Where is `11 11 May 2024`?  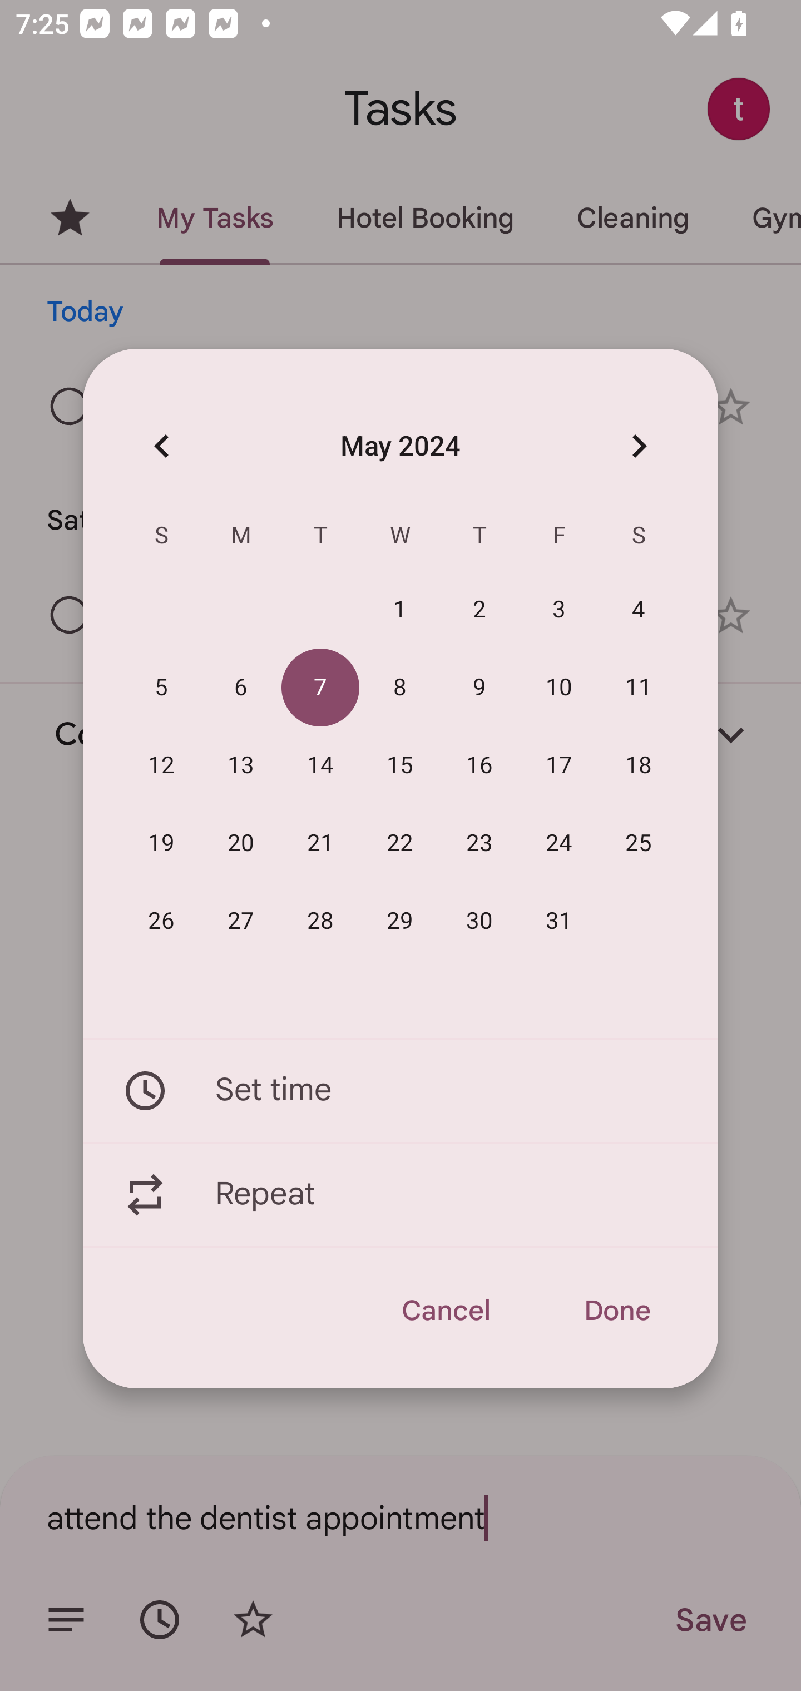
11 11 May 2024 is located at coordinates (639, 688).